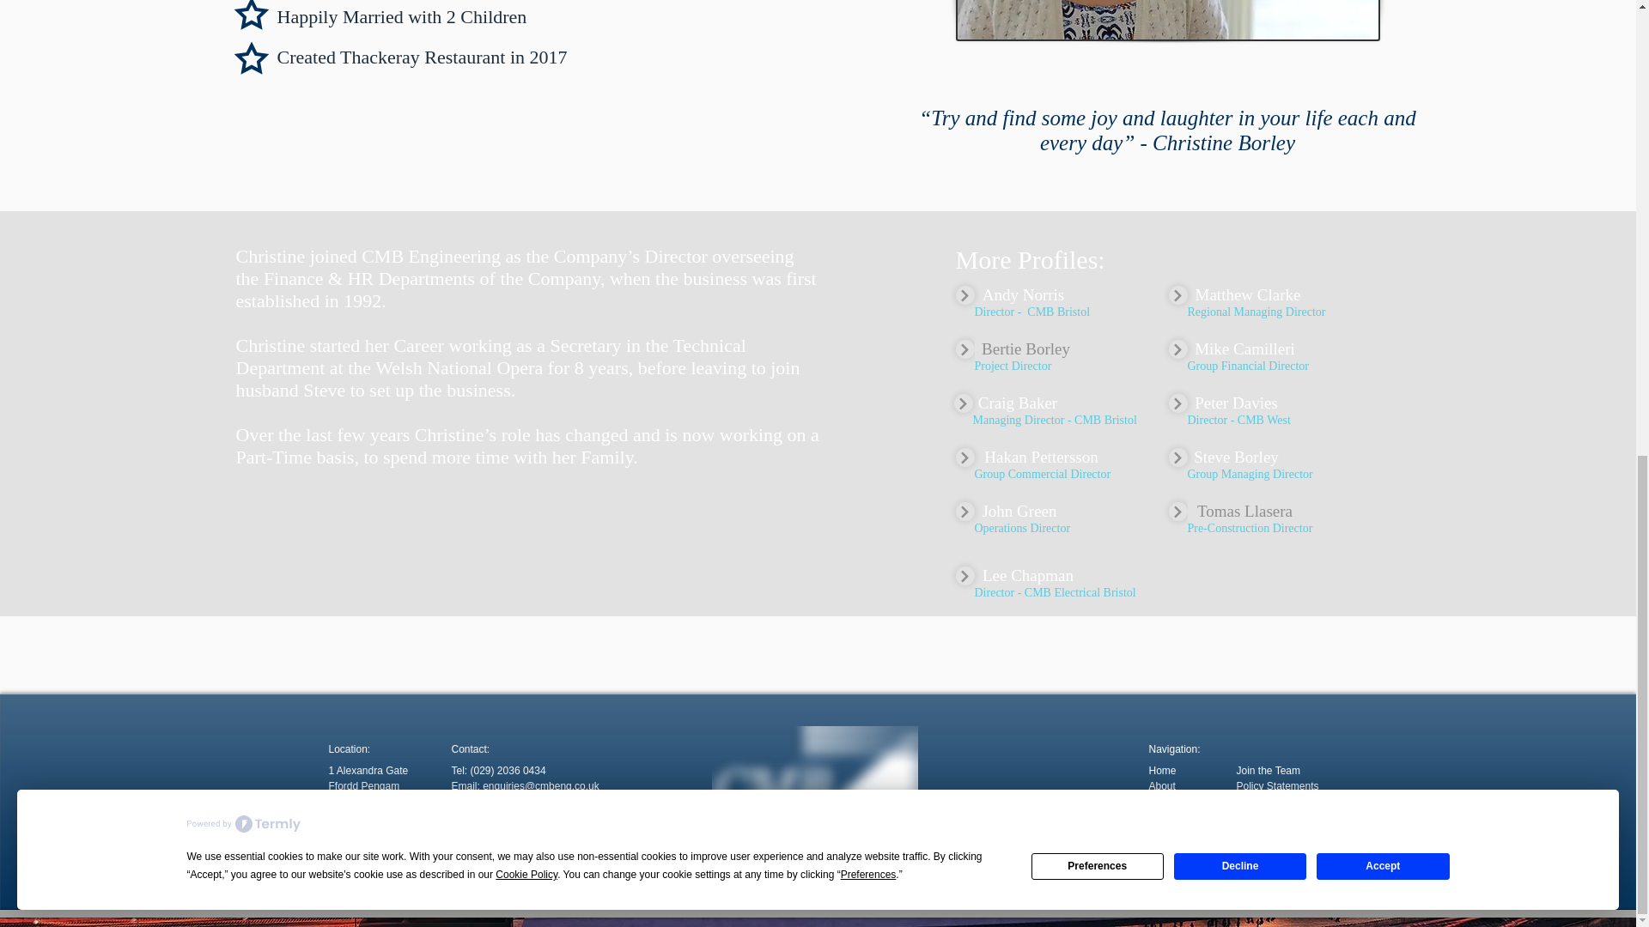  What do you see at coordinates (1025, 348) in the screenshot?
I see `Bertie Borley` at bounding box center [1025, 348].